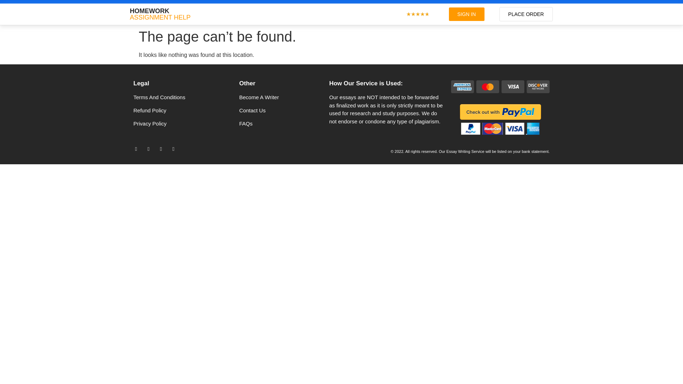 The width and height of the screenshot is (683, 384). What do you see at coordinates (160, 14) in the screenshot?
I see `HOMEWORK ASSIGNMENT HELP` at bounding box center [160, 14].